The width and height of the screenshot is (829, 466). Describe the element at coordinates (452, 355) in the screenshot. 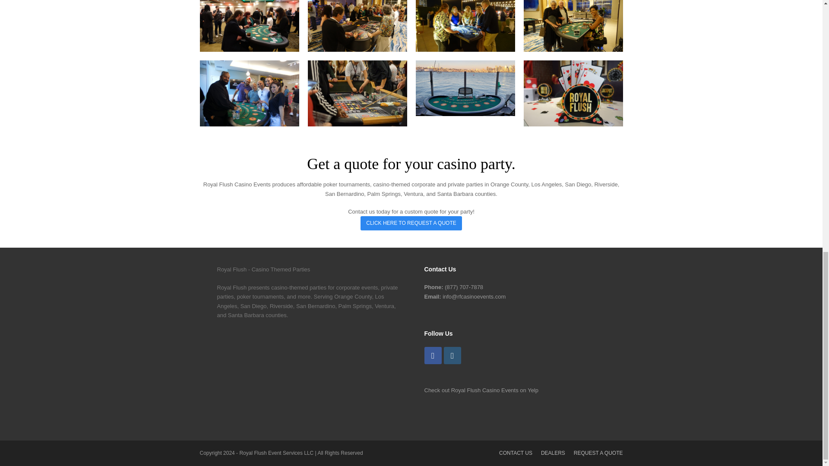

I see `Instagram` at that location.